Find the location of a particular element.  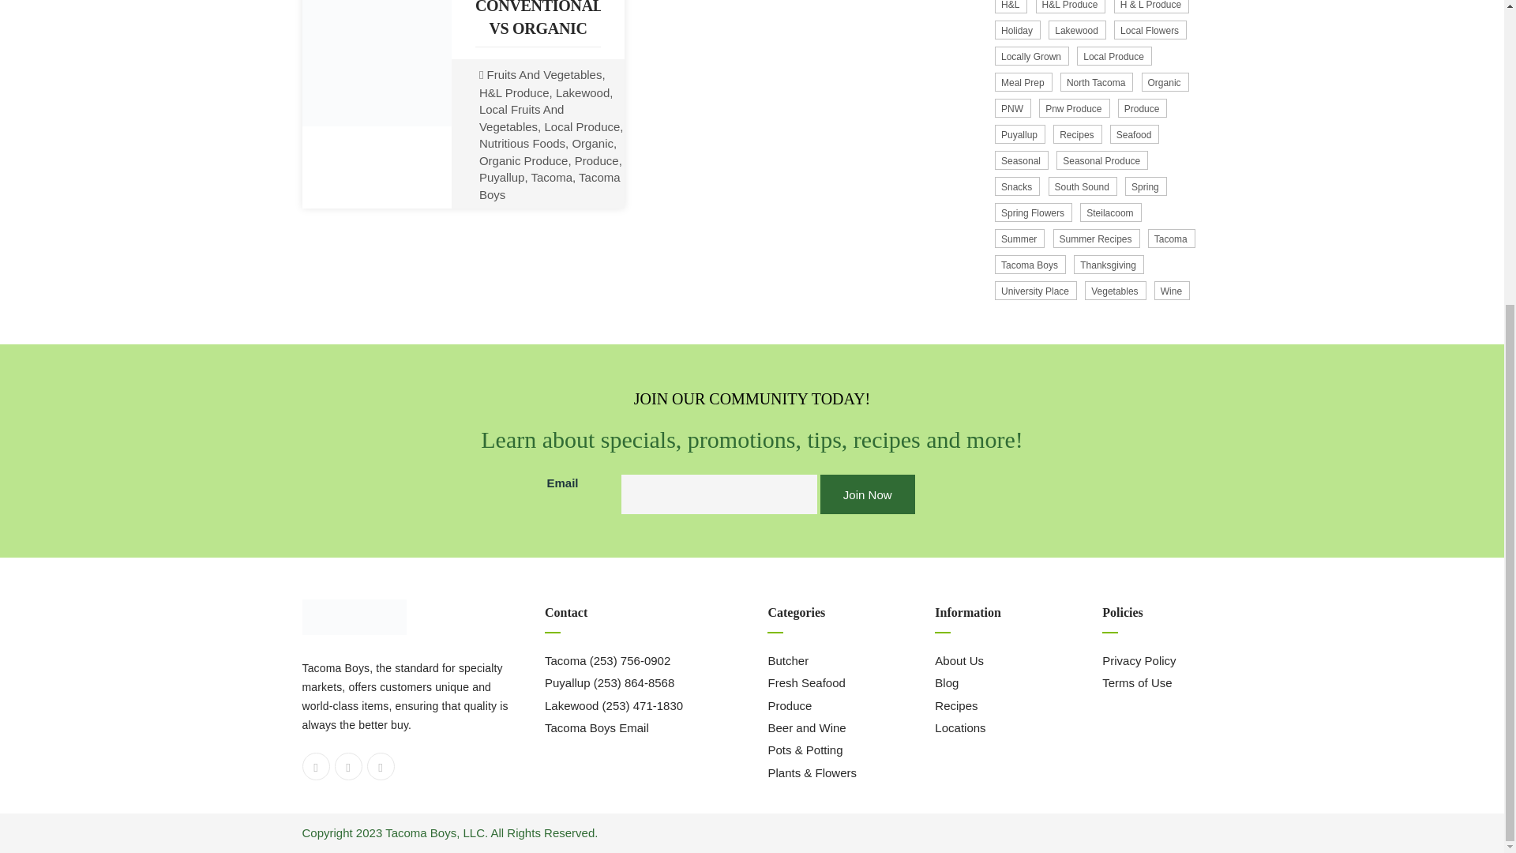

Organic is located at coordinates (592, 143).